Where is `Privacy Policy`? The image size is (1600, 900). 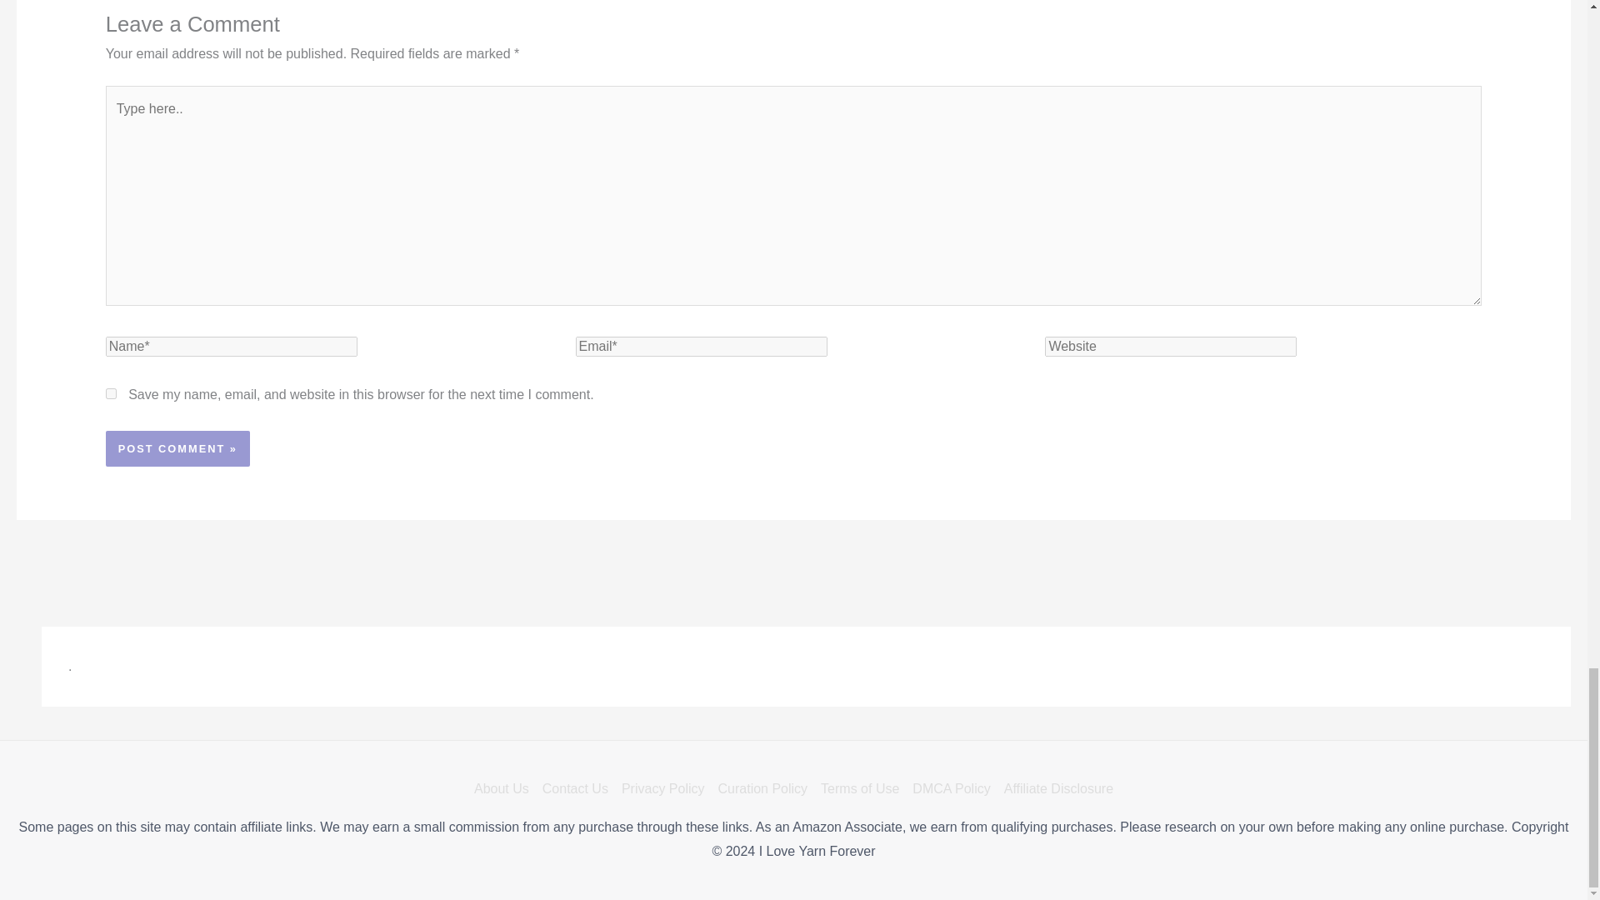 Privacy Policy is located at coordinates (663, 788).